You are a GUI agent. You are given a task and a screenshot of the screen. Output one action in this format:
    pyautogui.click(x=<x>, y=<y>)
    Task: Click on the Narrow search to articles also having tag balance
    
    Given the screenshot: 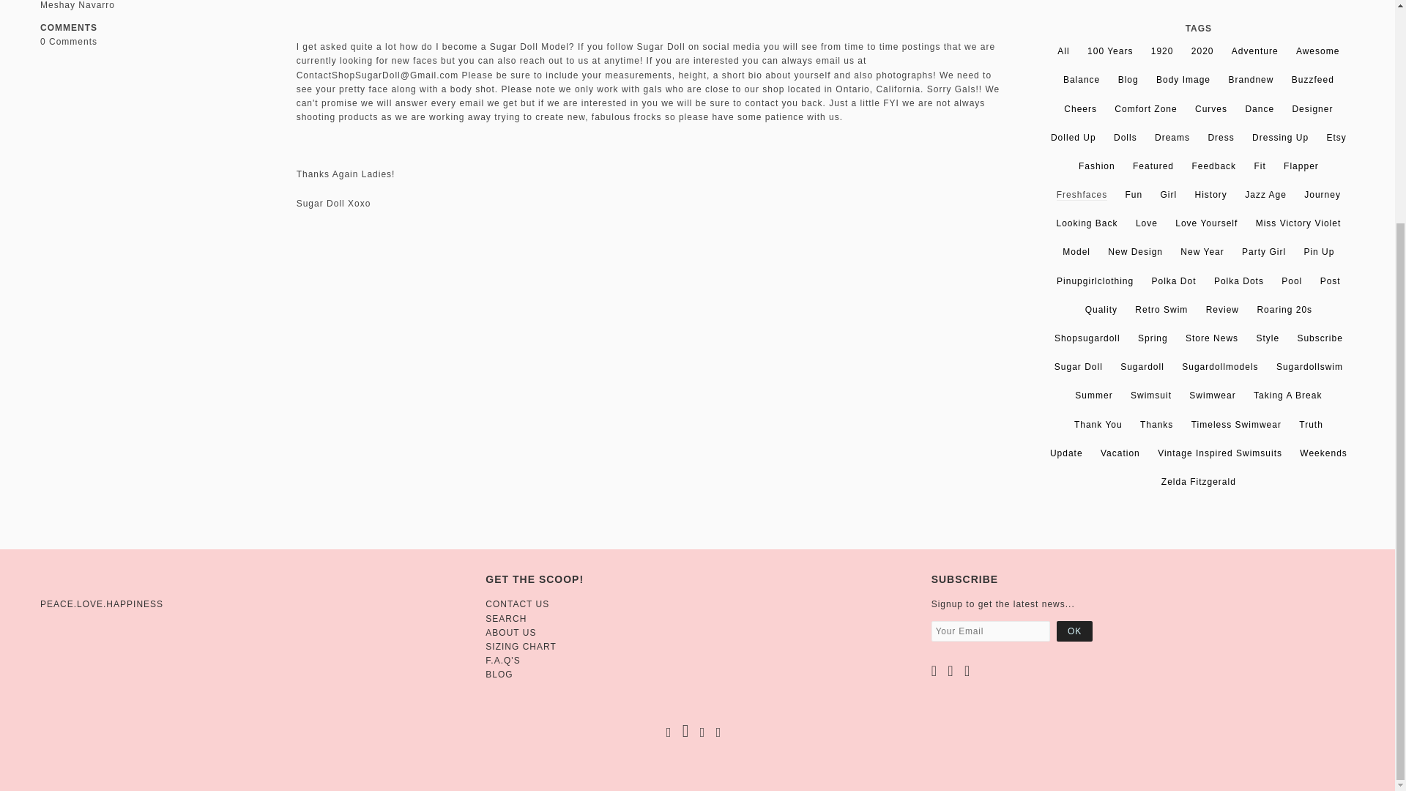 What is the action you would take?
    pyautogui.click(x=1081, y=79)
    